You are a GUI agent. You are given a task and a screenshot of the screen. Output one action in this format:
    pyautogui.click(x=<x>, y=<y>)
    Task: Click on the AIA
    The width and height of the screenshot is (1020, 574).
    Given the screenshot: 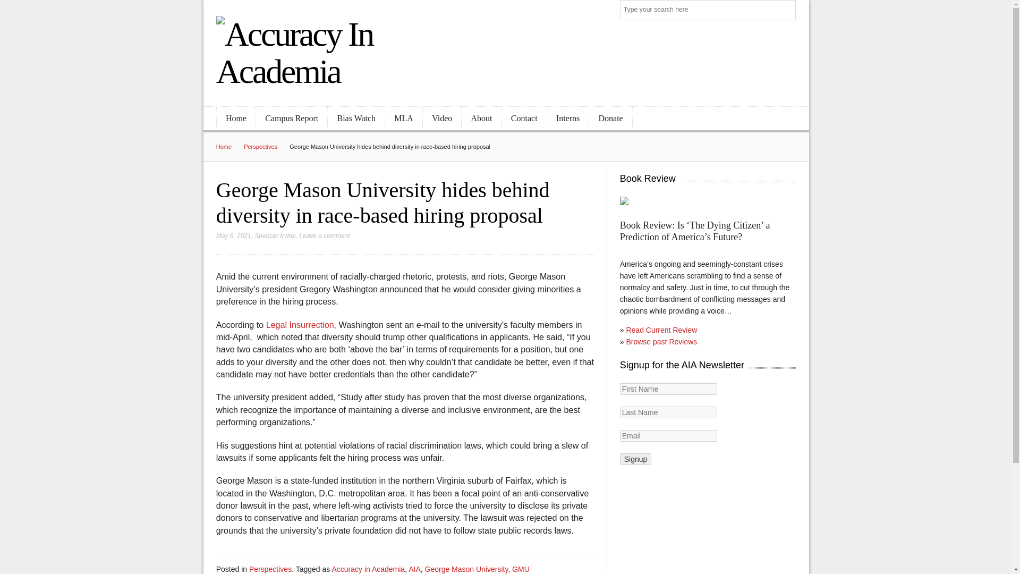 What is the action you would take?
    pyautogui.click(x=414, y=569)
    